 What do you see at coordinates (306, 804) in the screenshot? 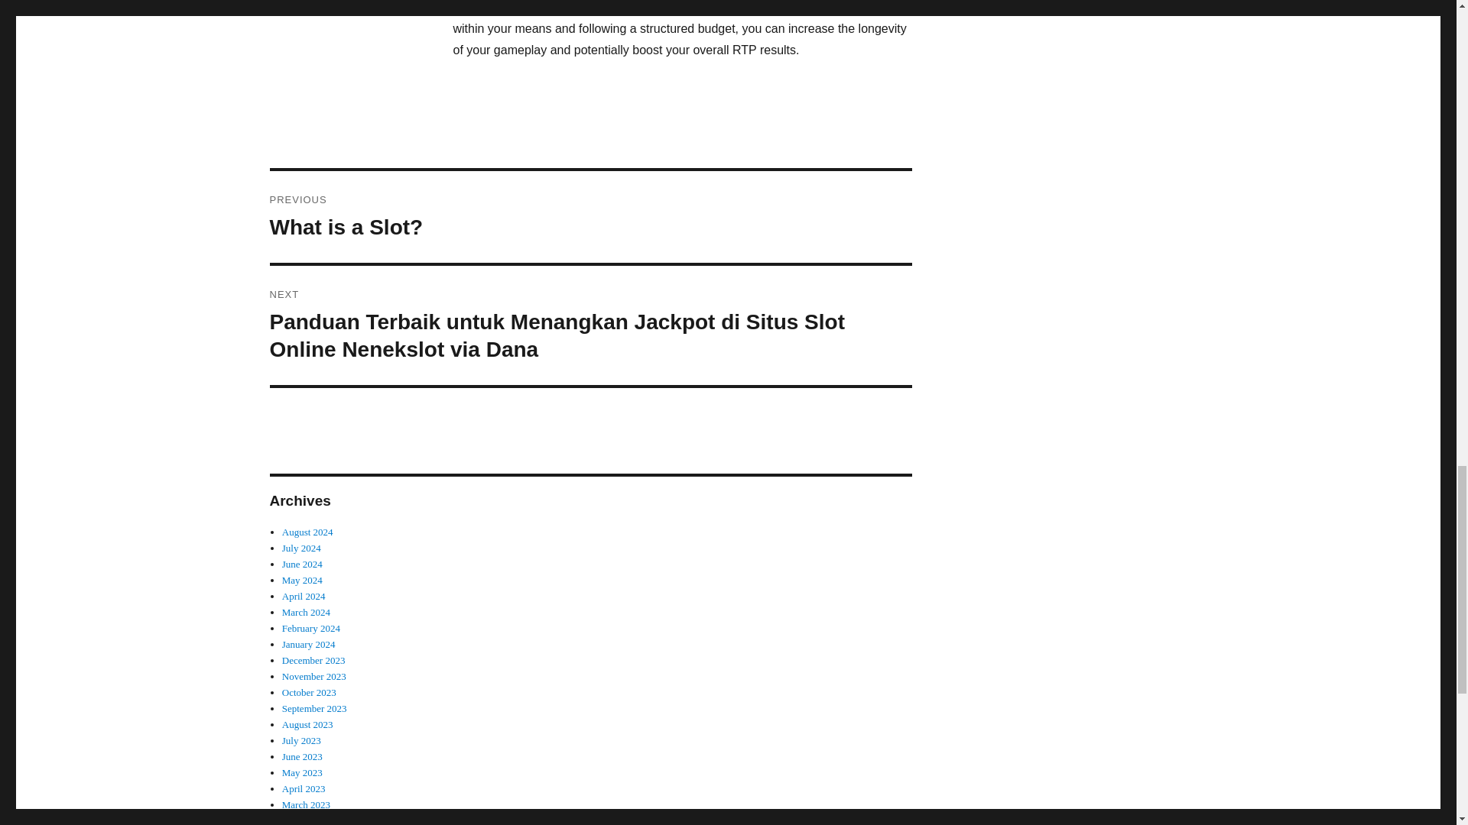
I see `March 2023` at bounding box center [306, 804].